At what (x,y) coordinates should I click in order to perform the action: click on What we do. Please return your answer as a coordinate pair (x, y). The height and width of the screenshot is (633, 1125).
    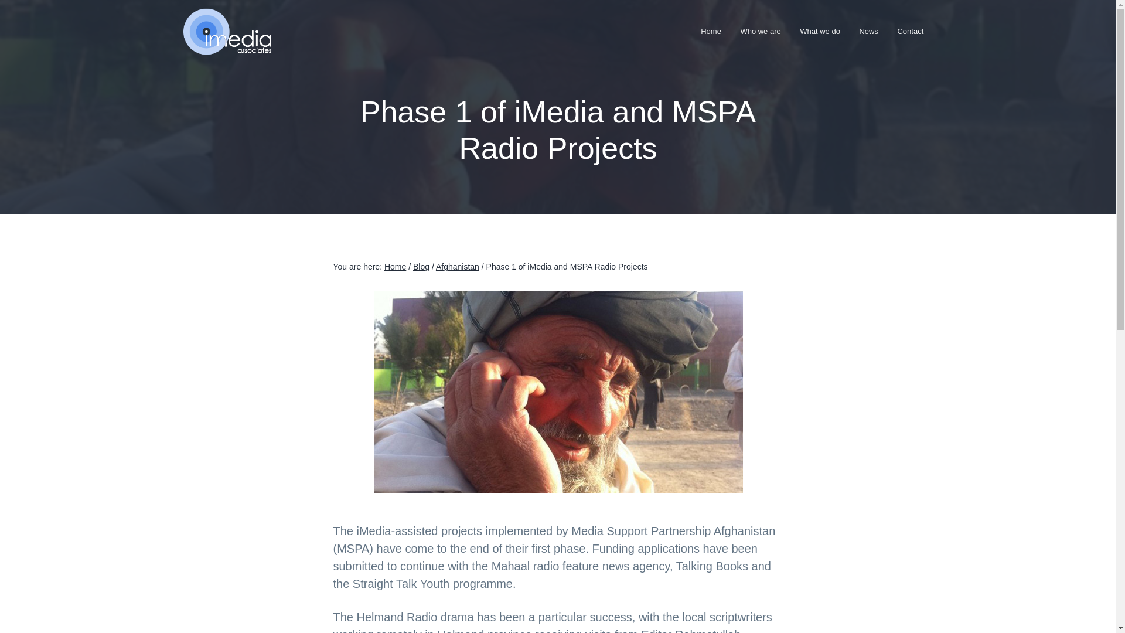
    Looking at the image, I should click on (820, 31).